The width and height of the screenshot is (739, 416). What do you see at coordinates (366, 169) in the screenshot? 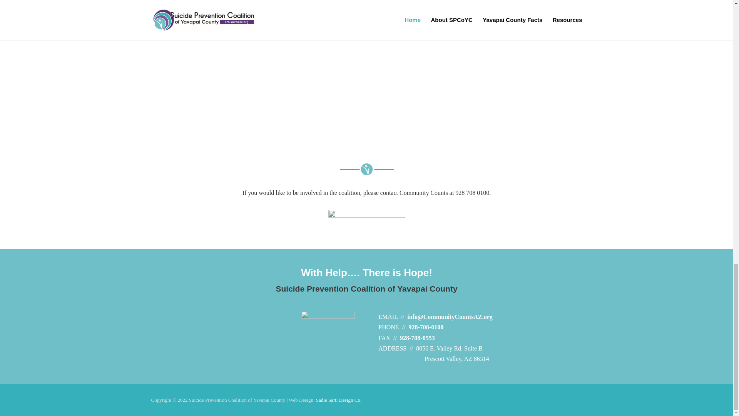
I see `divider2` at bounding box center [366, 169].